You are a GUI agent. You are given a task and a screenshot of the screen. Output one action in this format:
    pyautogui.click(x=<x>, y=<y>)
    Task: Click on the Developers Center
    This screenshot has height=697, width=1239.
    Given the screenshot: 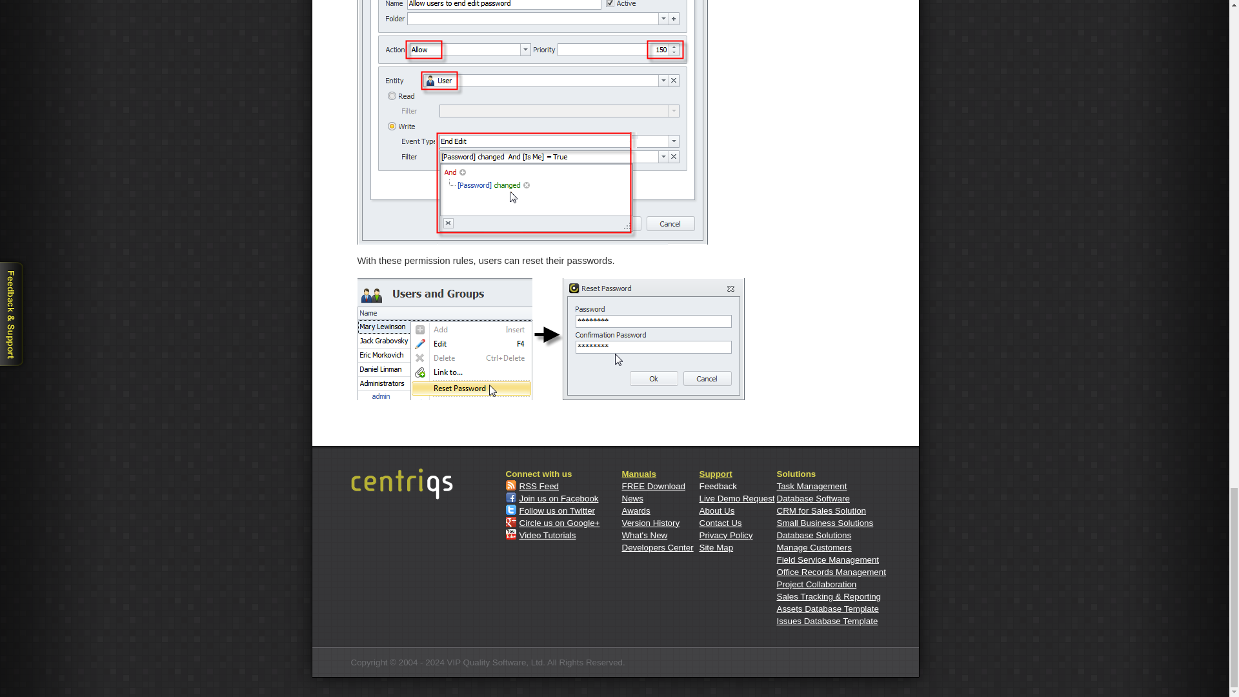 What is the action you would take?
    pyautogui.click(x=658, y=547)
    